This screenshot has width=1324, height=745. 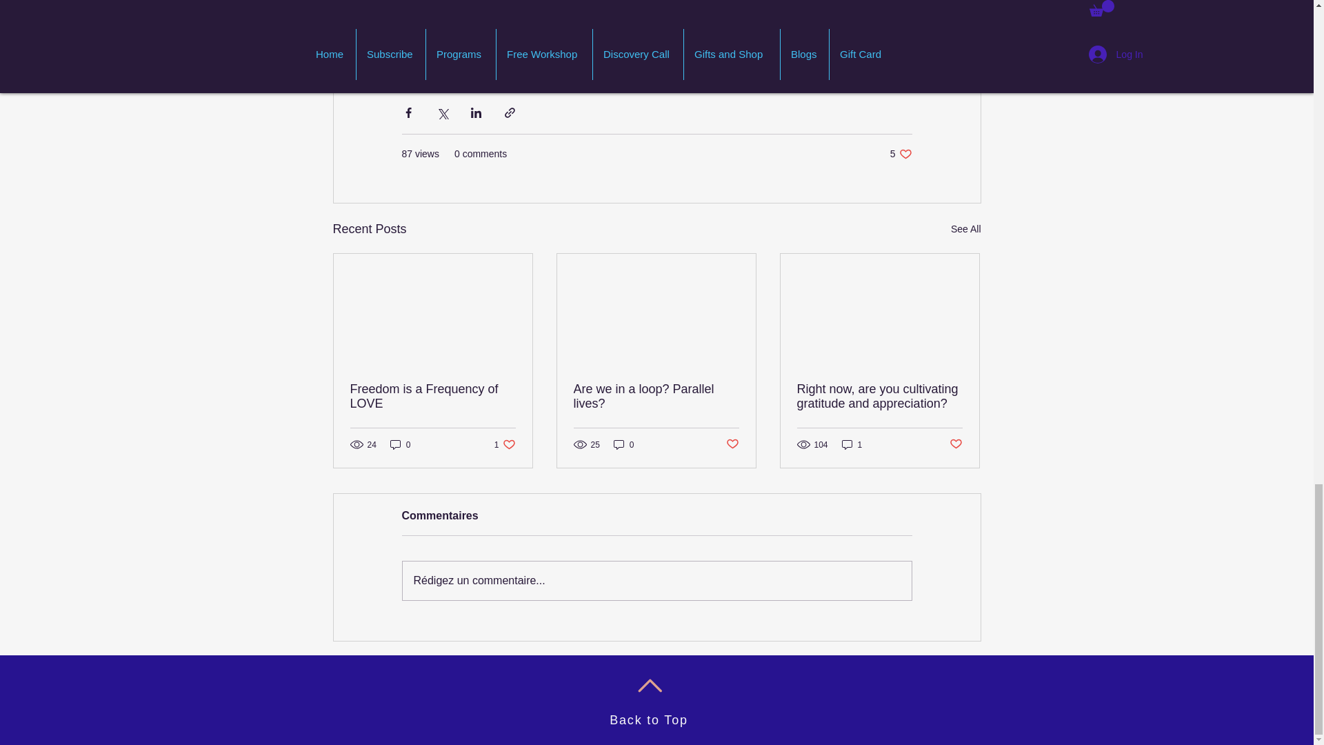 What do you see at coordinates (433, 397) in the screenshot?
I see `1` at bounding box center [433, 397].